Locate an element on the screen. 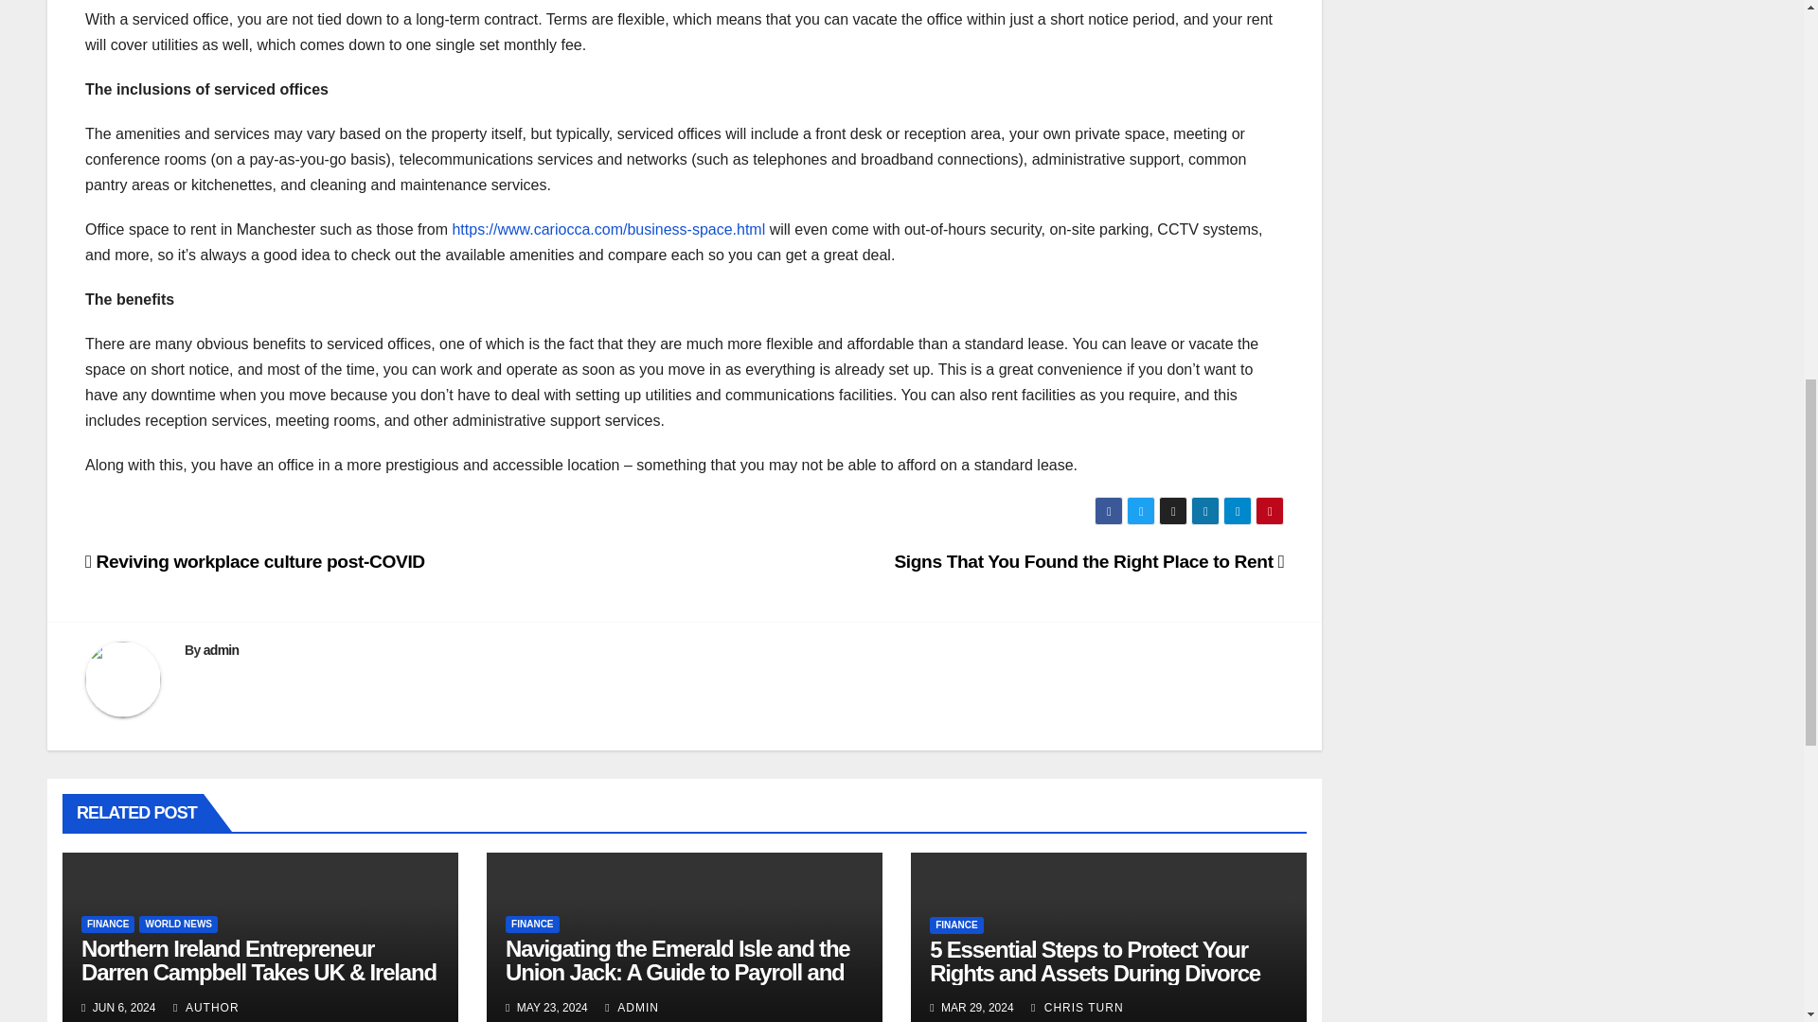  Reviving workplace culture post-COVID is located at coordinates (256, 561).